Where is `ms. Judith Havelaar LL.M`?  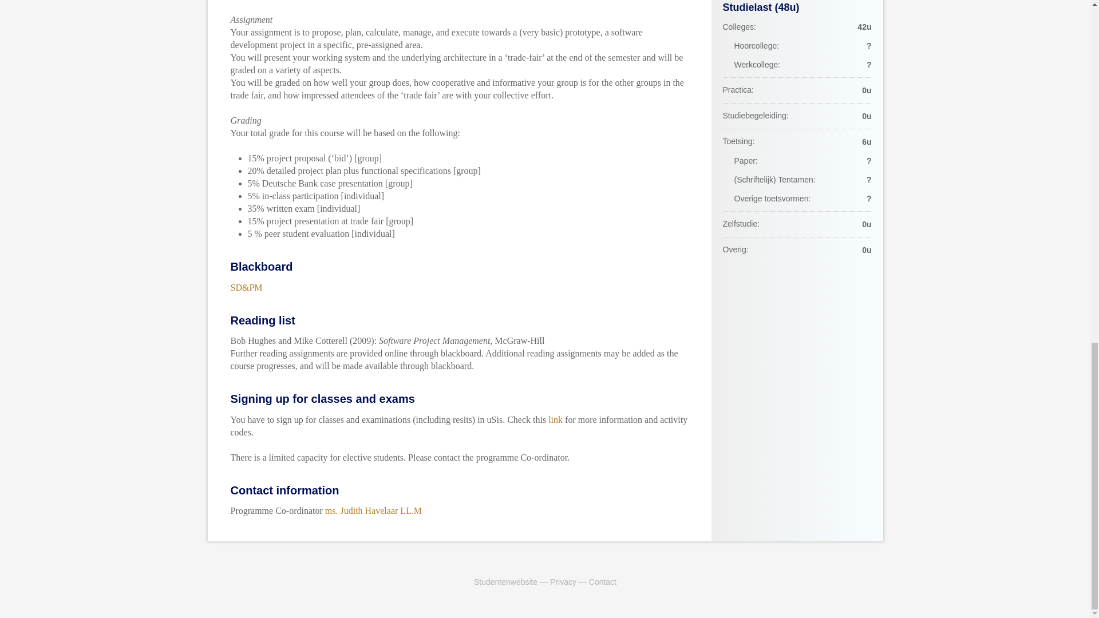
ms. Judith Havelaar LL.M is located at coordinates (373, 510).